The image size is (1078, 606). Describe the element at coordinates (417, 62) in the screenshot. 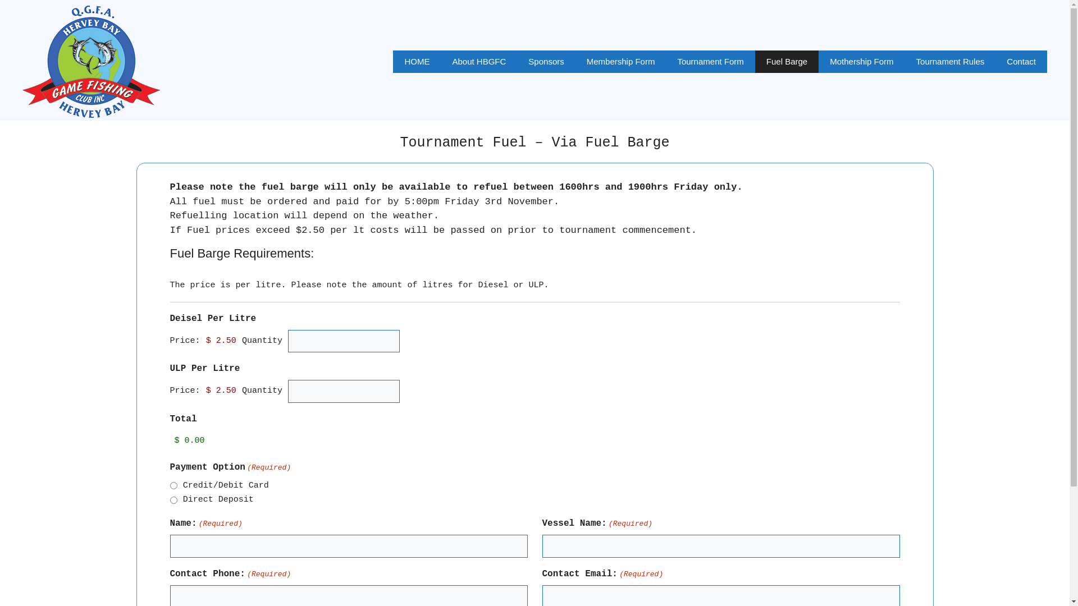

I see `HOME` at that location.